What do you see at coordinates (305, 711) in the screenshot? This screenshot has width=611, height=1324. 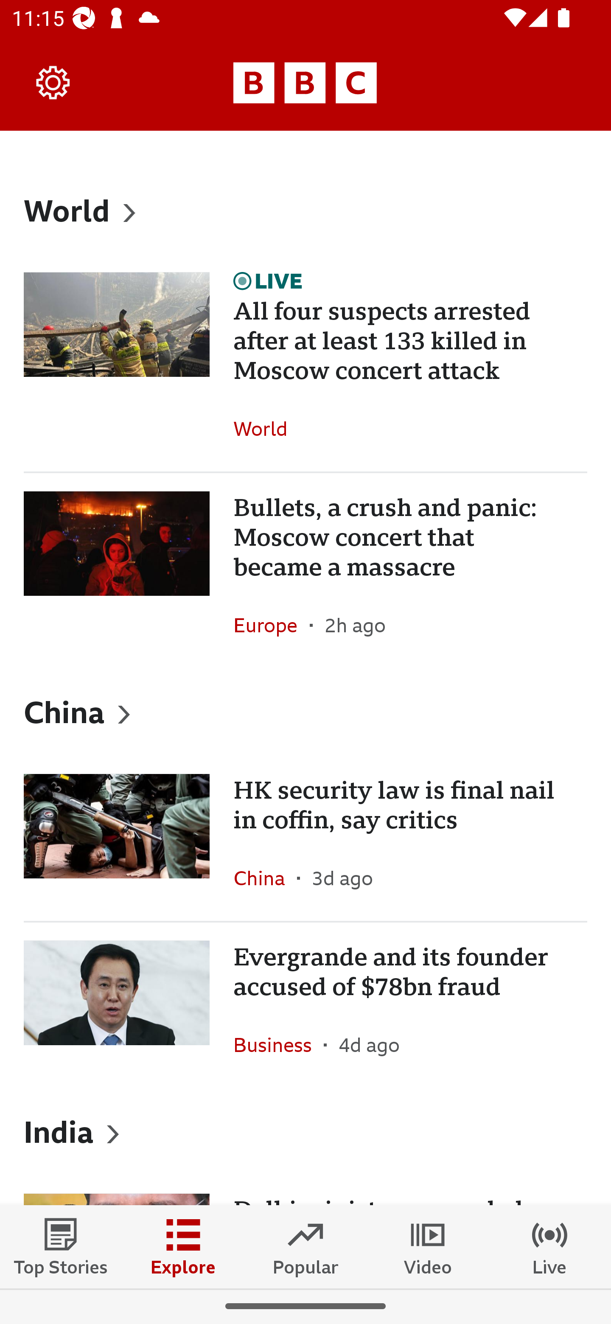 I see `China, Heading China   ` at bounding box center [305, 711].